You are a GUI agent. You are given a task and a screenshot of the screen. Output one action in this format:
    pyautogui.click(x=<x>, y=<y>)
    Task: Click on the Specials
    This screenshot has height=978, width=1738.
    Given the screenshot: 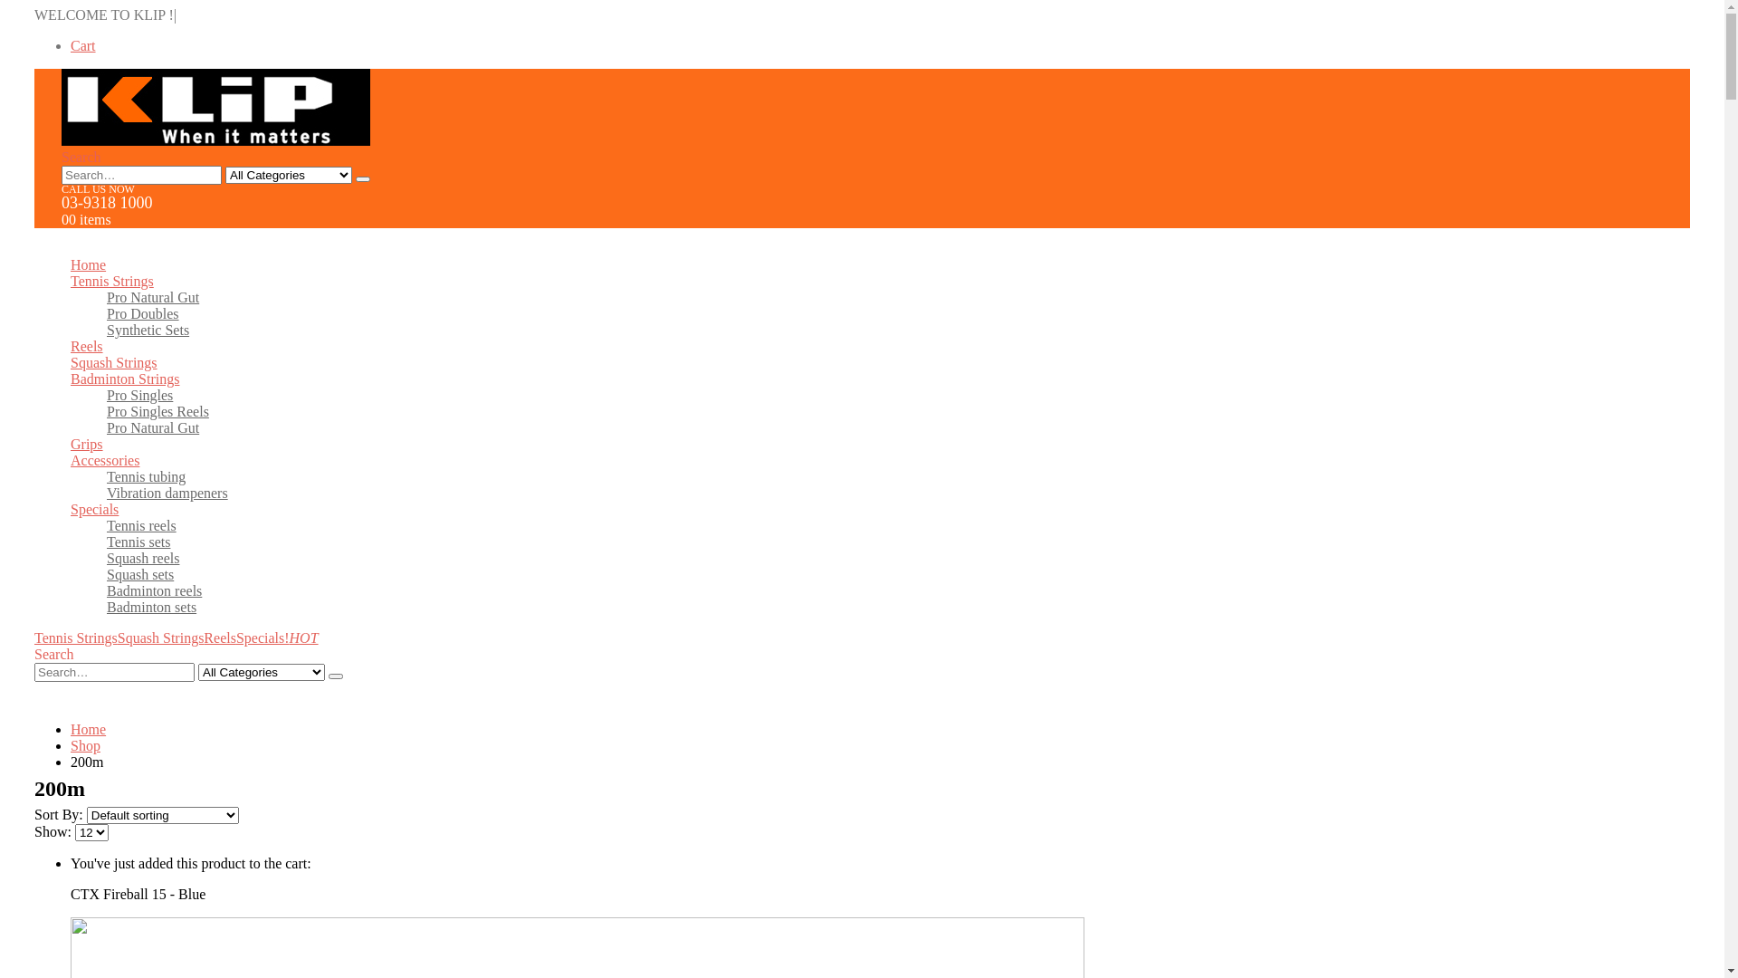 What is the action you would take?
    pyautogui.click(x=94, y=509)
    